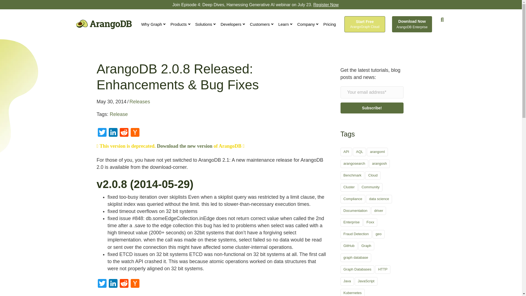 The image size is (526, 296). Describe the element at coordinates (104, 24) in the screenshot. I see `logo` at that location.